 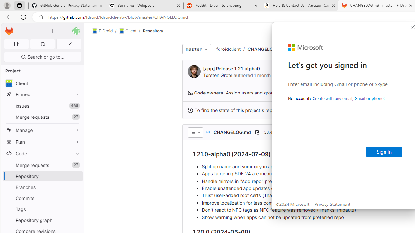 I want to click on Source Control (Ctrl+Shift+G), so click(x=8, y=50).